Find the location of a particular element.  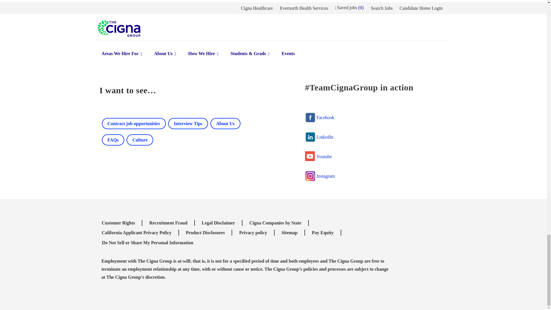

Visit the corporate website is located at coordinates (188, 123).